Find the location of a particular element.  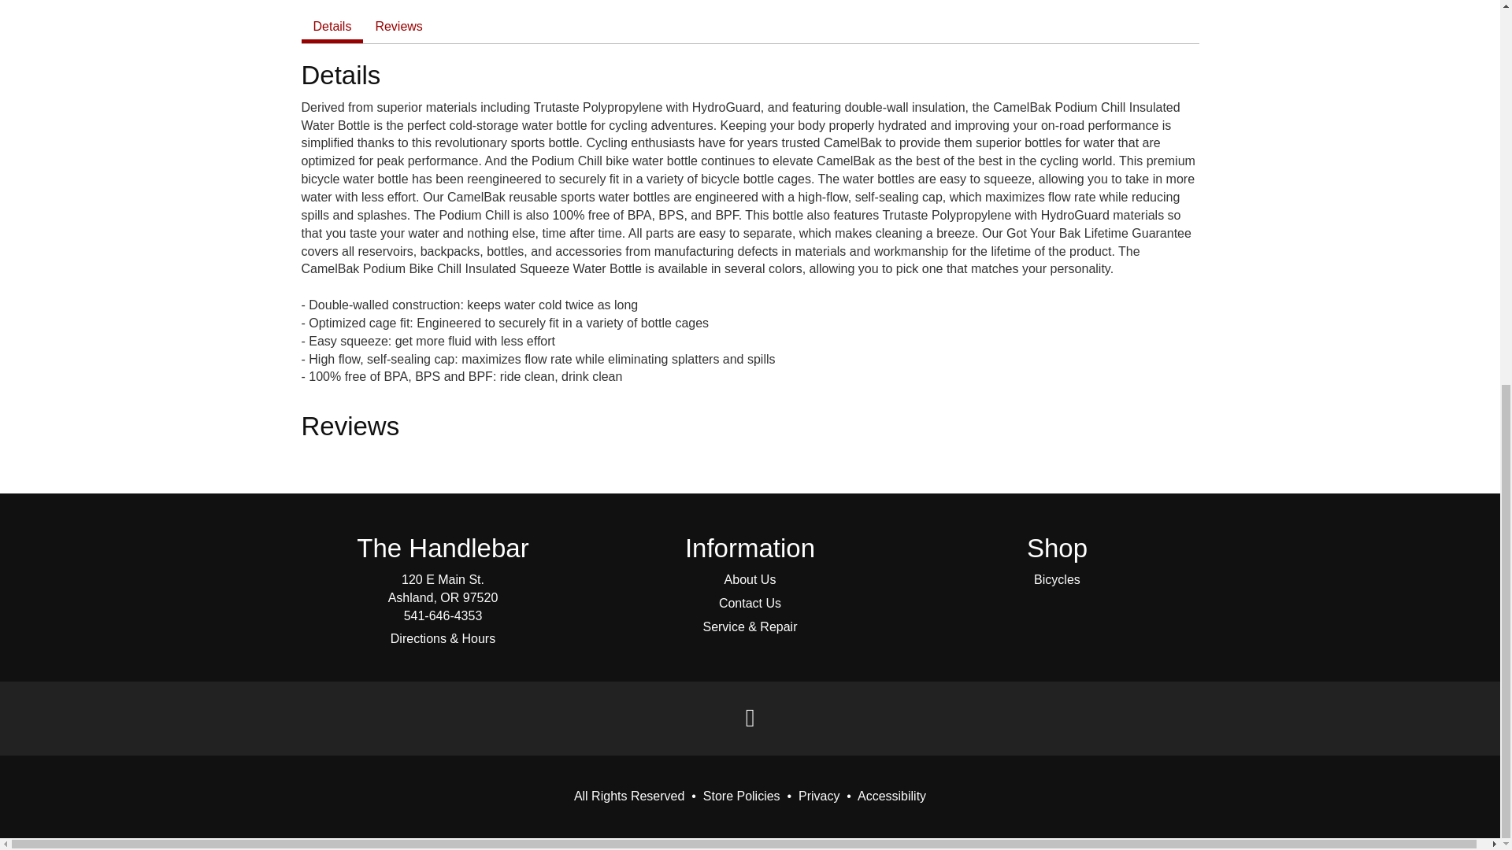

About Us is located at coordinates (750, 579).